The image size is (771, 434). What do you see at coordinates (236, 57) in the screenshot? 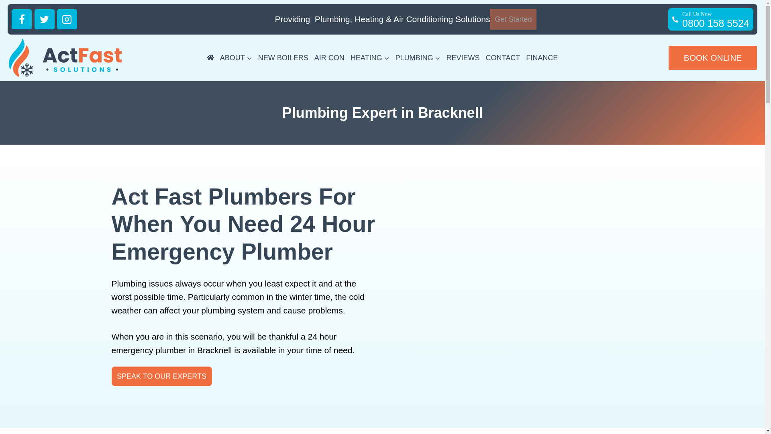
I see `PLUMBING` at bounding box center [236, 57].